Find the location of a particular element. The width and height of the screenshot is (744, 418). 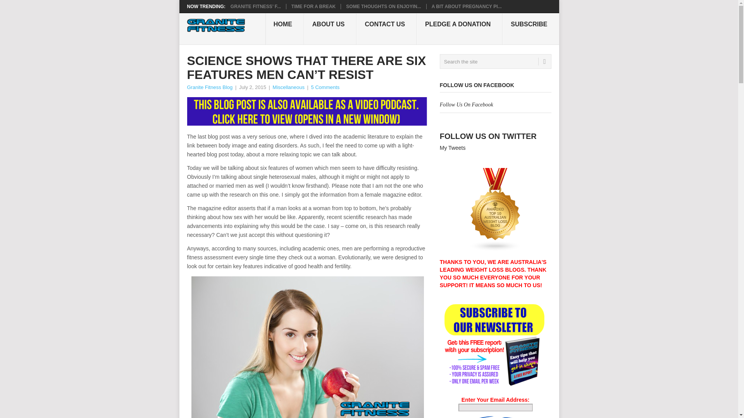

Posts by Granite Fitness Blog is located at coordinates (209, 87).